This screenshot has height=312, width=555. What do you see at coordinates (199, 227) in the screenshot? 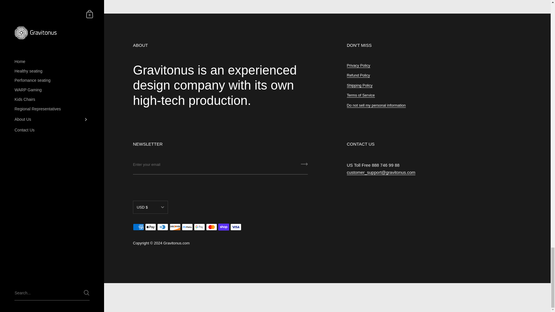
I see `Google Pay` at bounding box center [199, 227].